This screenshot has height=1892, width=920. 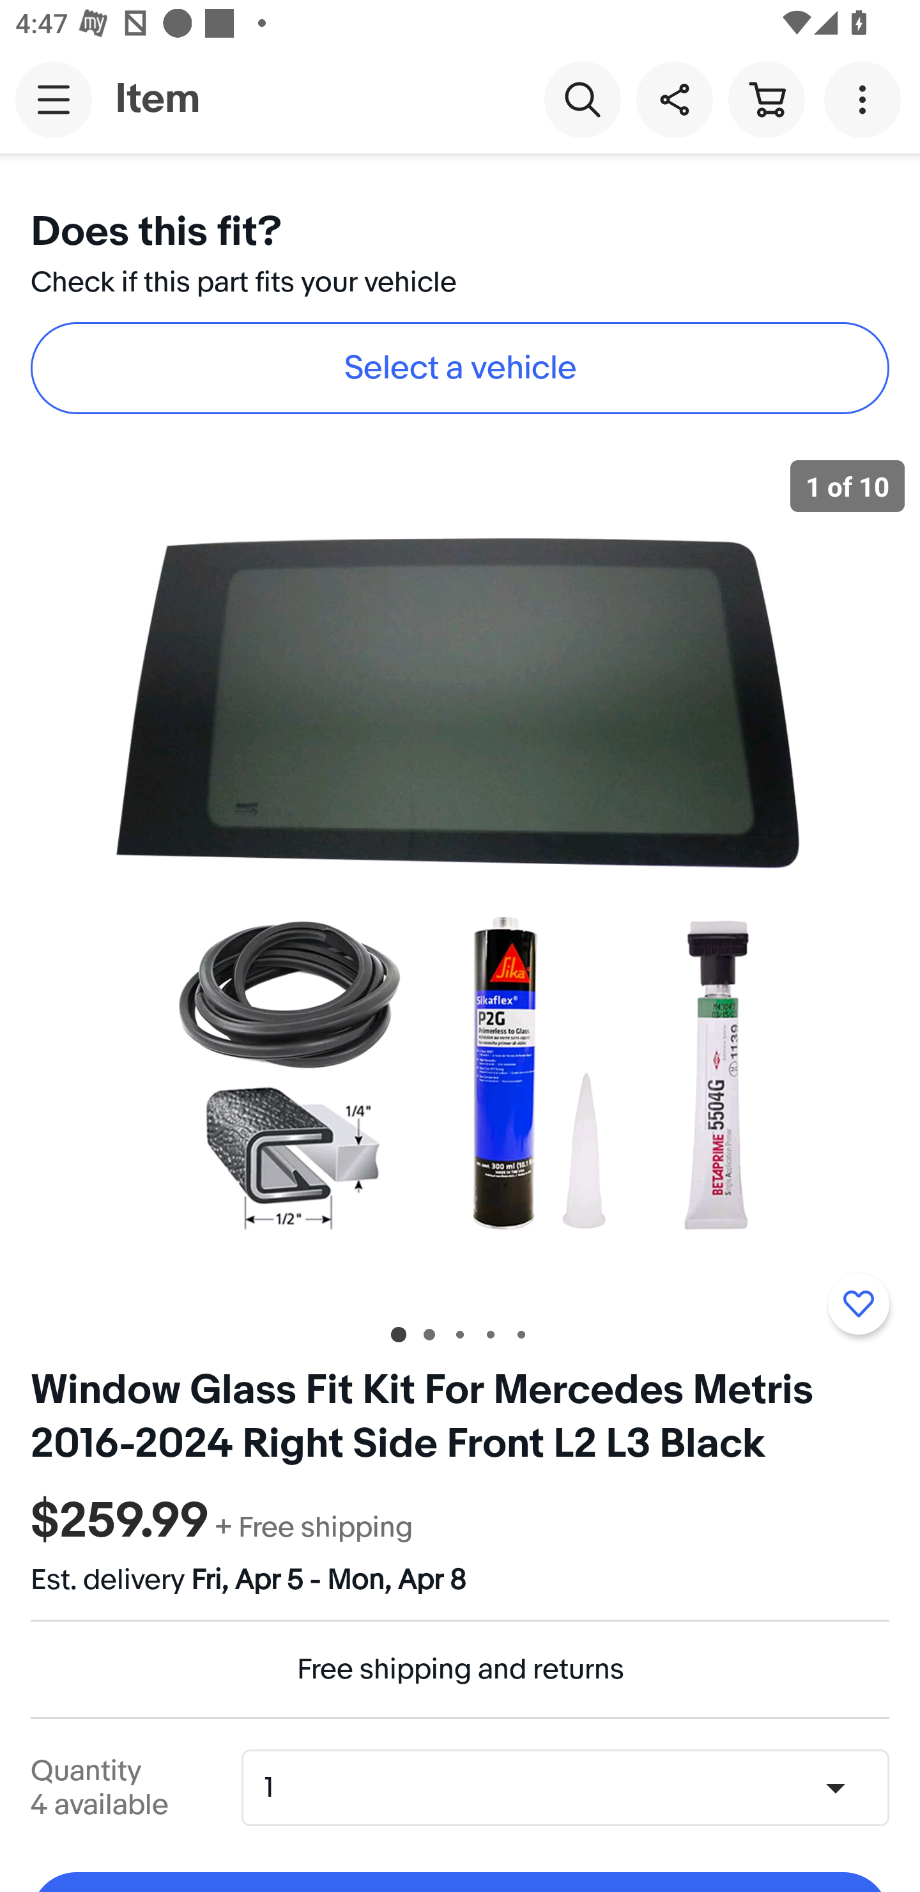 What do you see at coordinates (766, 98) in the screenshot?
I see `Cart button shopping cart` at bounding box center [766, 98].